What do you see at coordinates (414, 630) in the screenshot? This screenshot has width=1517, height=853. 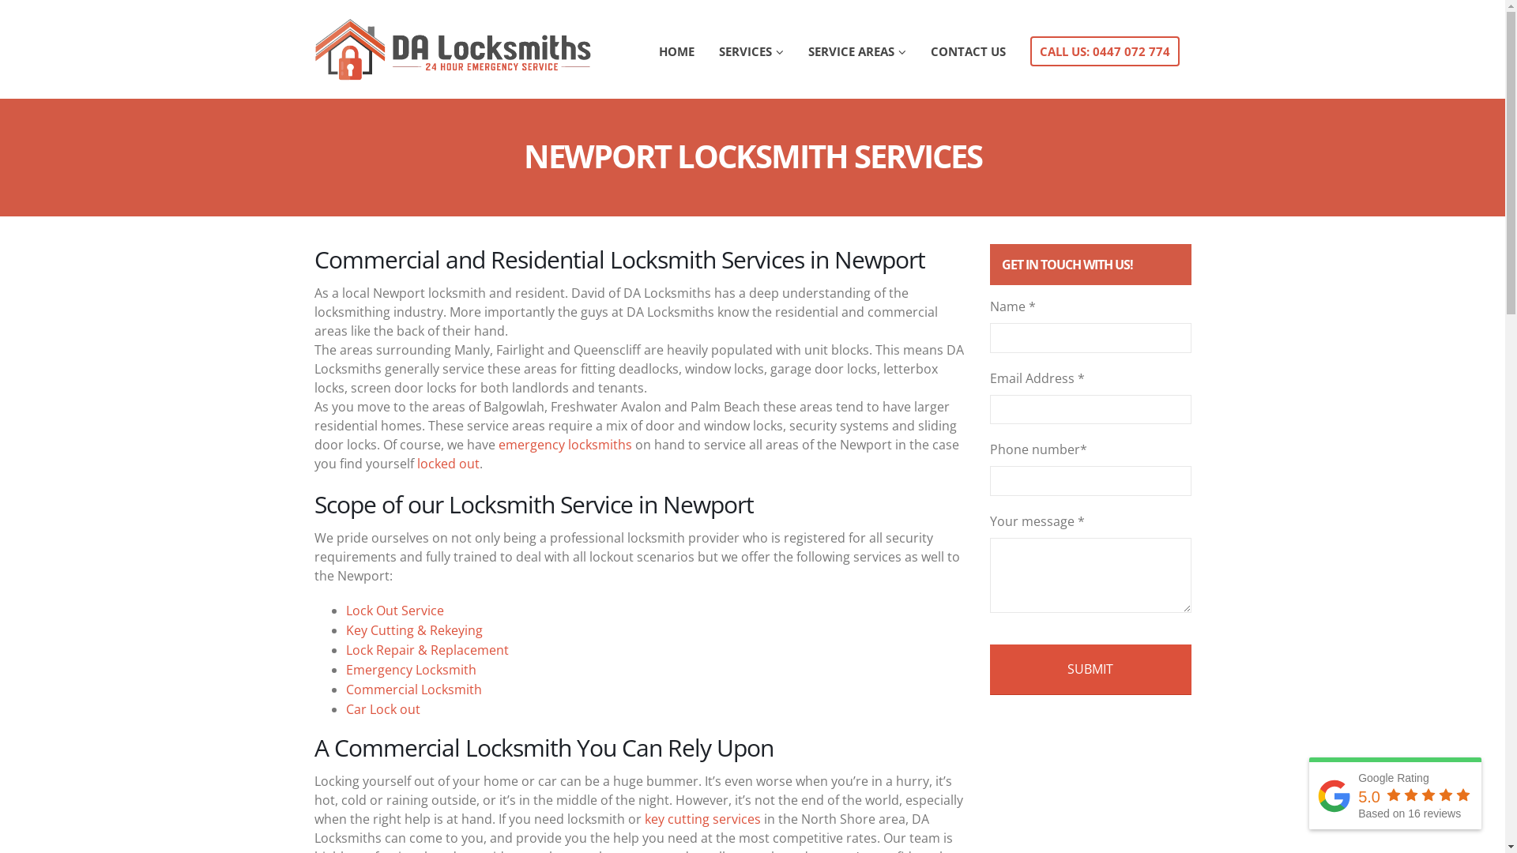 I see `Key Cutting & Rekeying` at bounding box center [414, 630].